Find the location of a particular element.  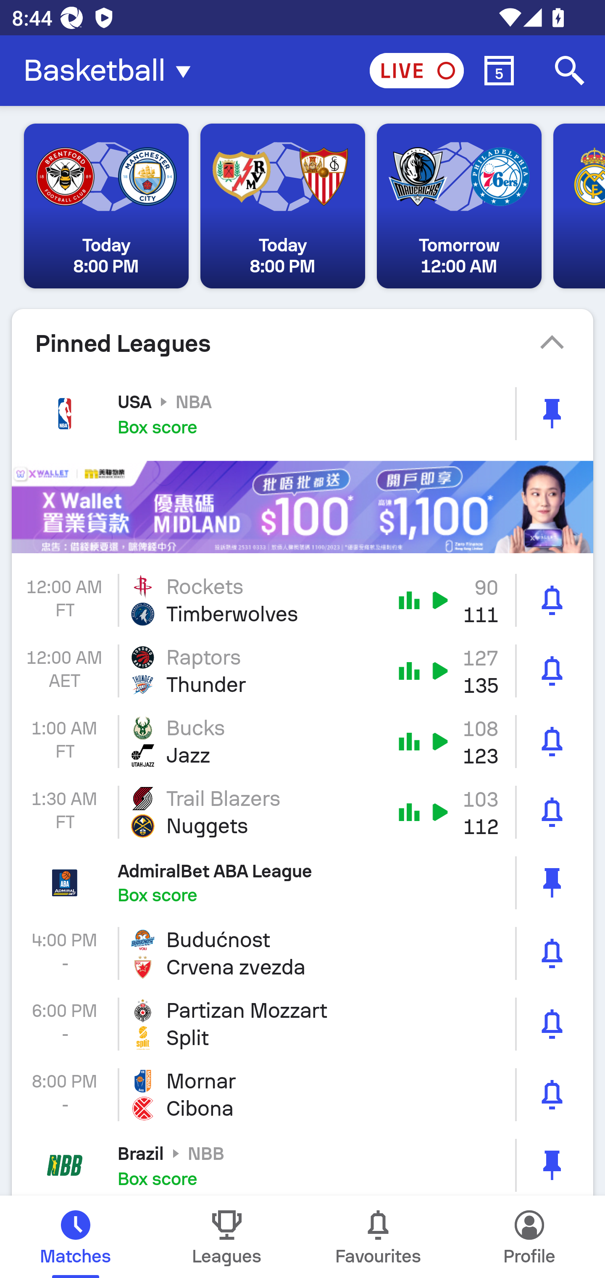

Basketball is located at coordinates (112, 71).